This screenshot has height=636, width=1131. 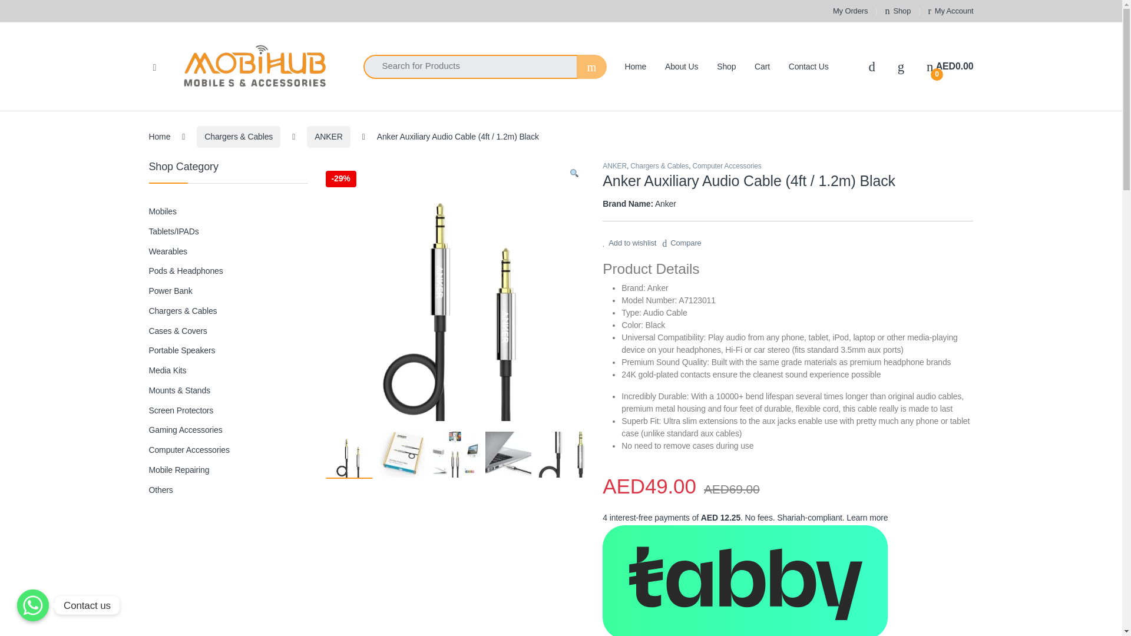 I want to click on About Us, so click(x=681, y=67).